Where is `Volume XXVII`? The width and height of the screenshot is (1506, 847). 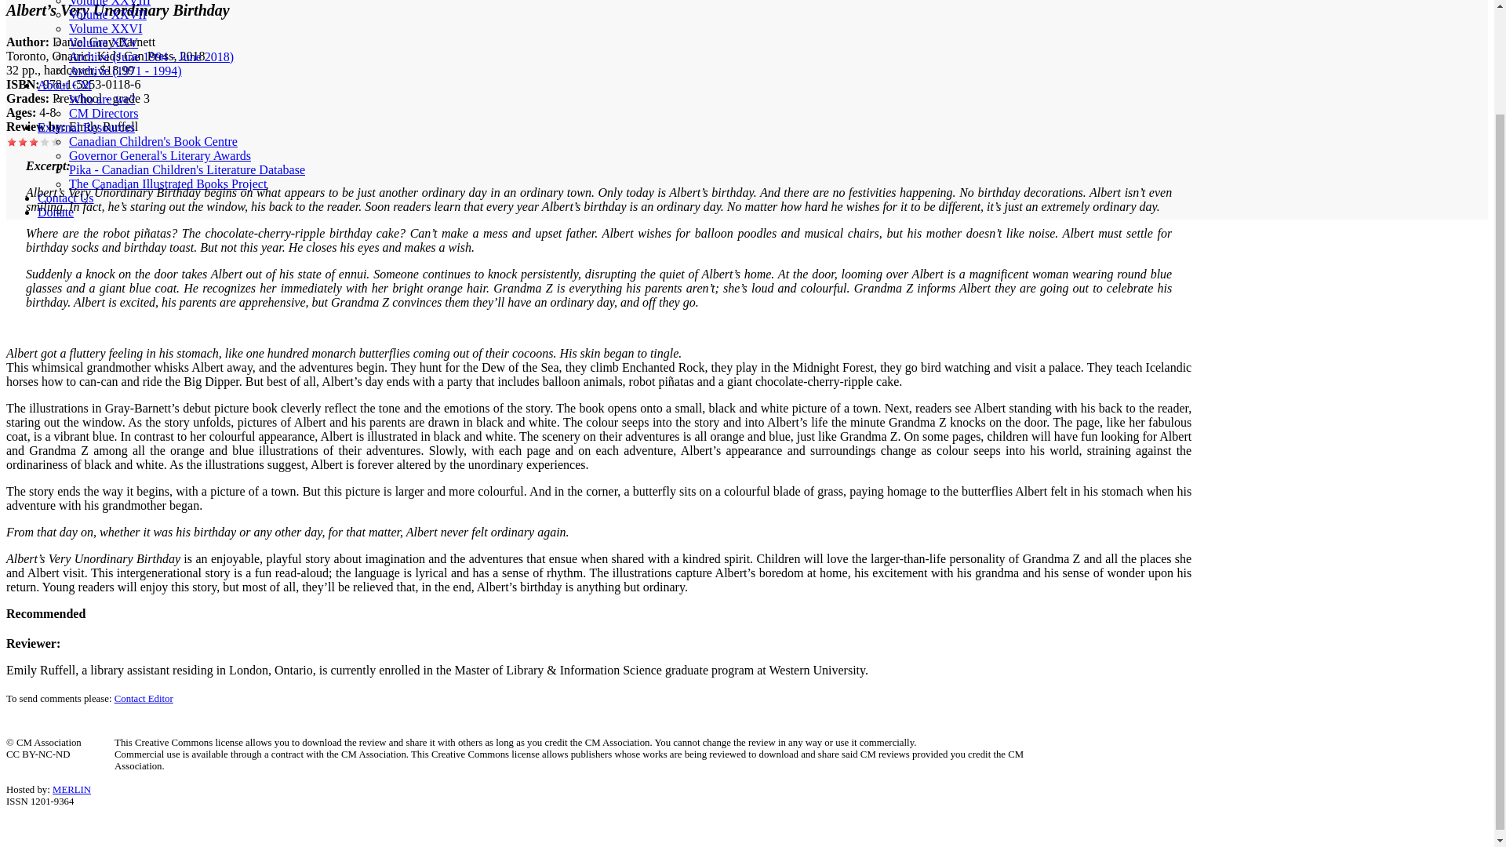
Volume XXVII is located at coordinates (107, 14).